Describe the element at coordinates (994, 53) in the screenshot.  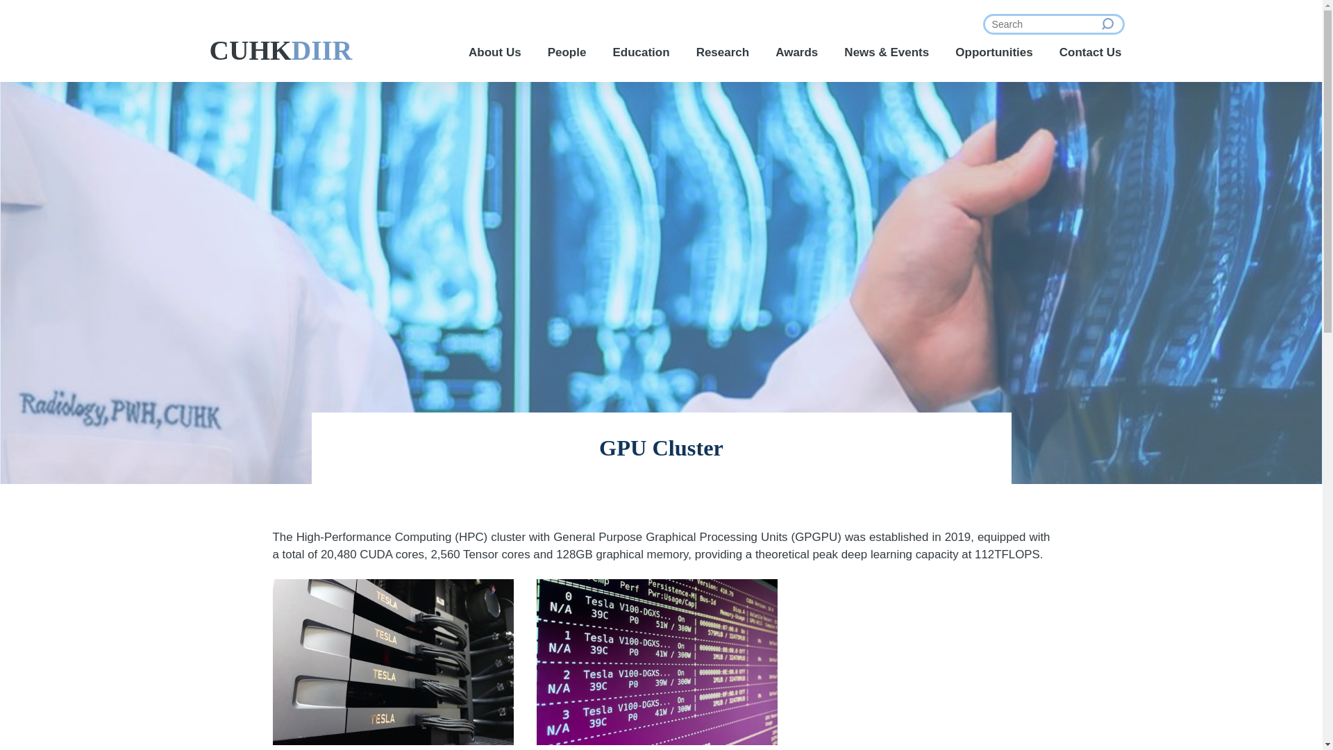
I see `Opportunities` at that location.